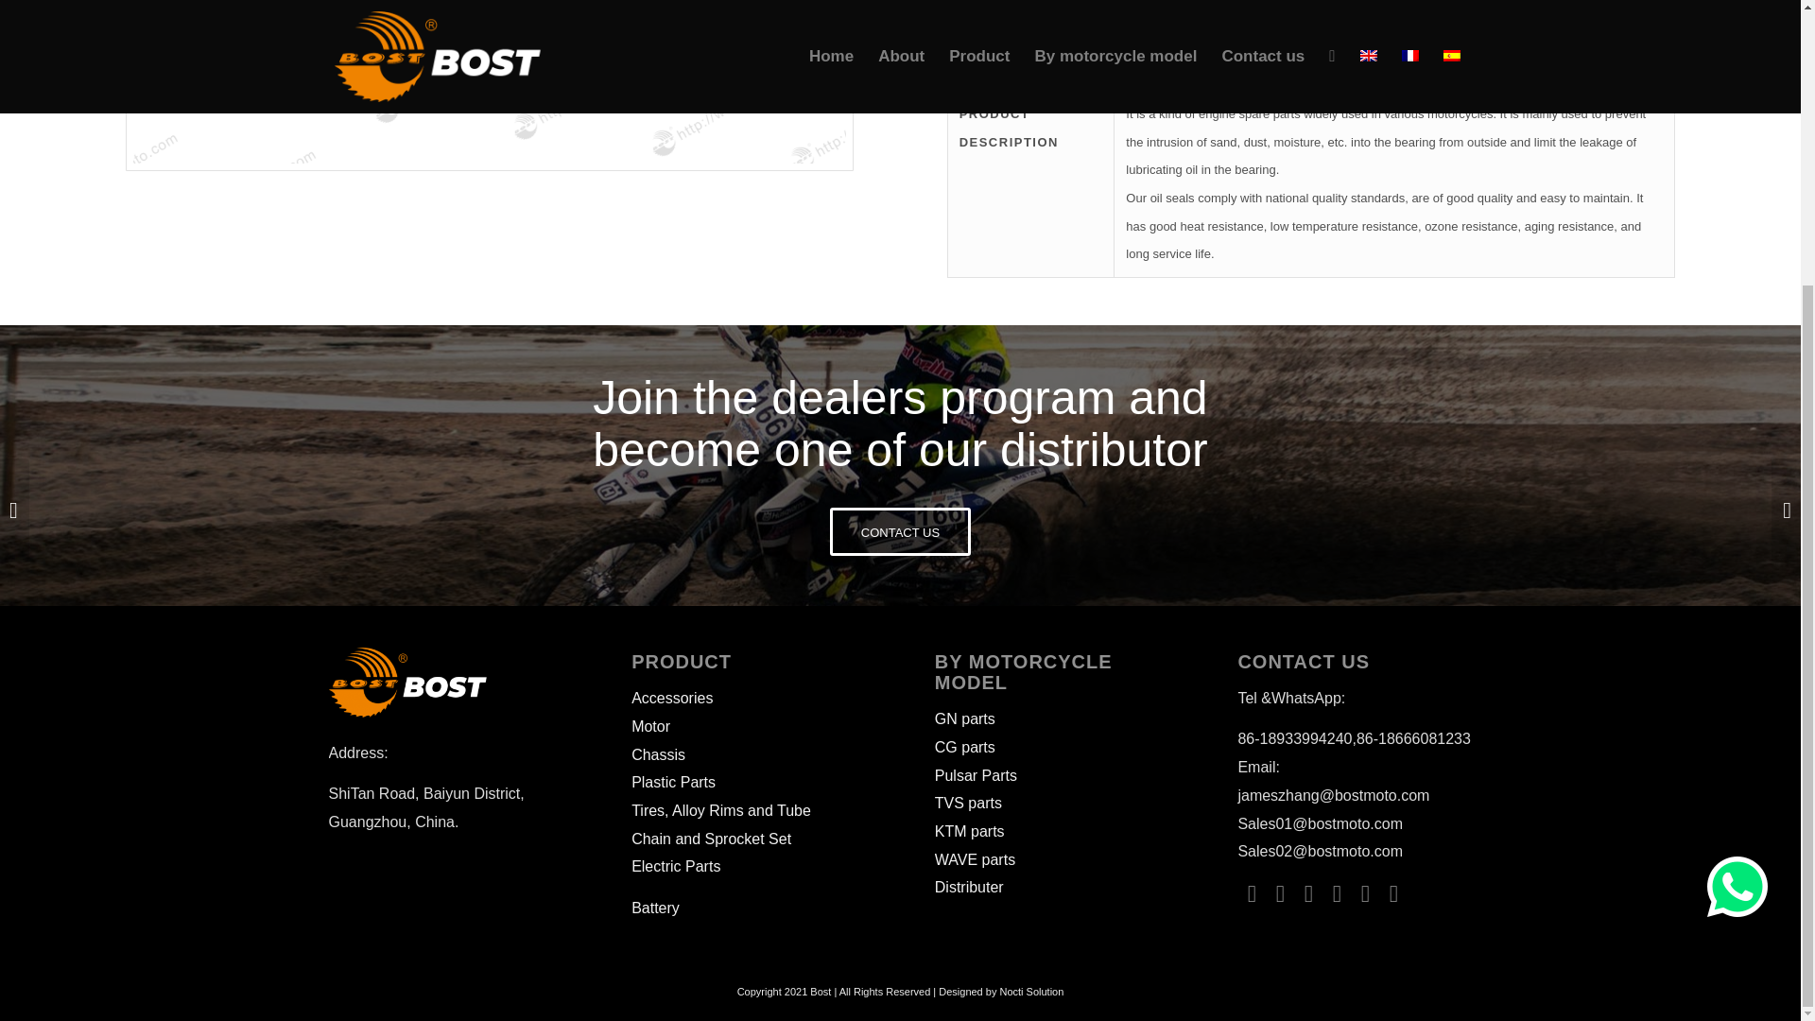 The height and width of the screenshot is (1021, 1815). I want to click on Linkedin, so click(1308, 892).